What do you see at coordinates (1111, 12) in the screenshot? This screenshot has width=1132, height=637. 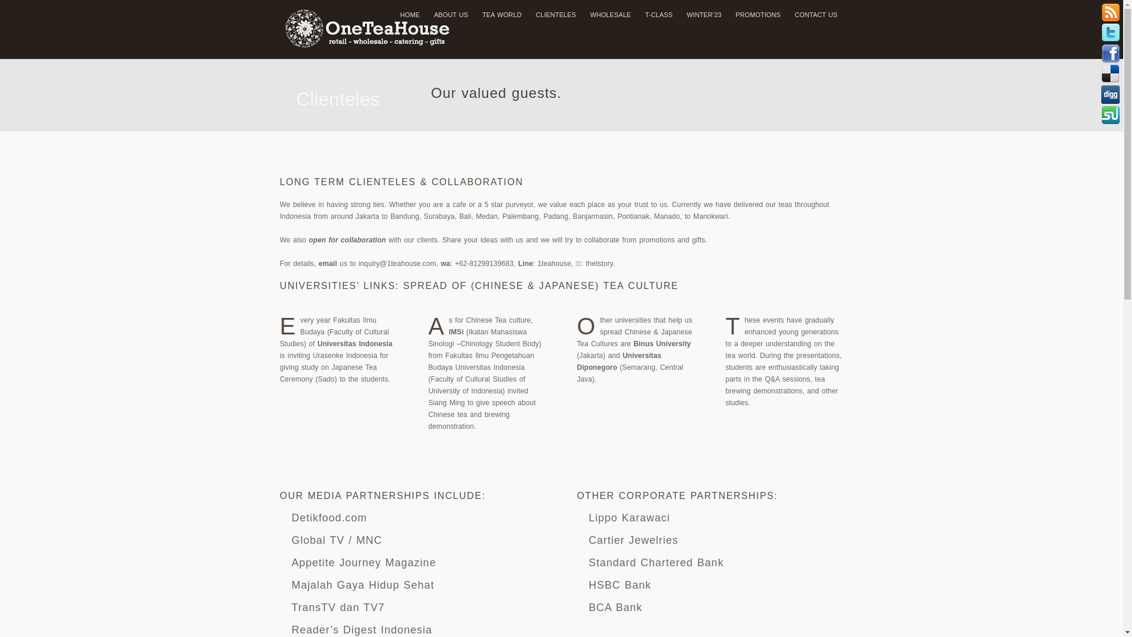 I see `Rss Feed` at bounding box center [1111, 12].